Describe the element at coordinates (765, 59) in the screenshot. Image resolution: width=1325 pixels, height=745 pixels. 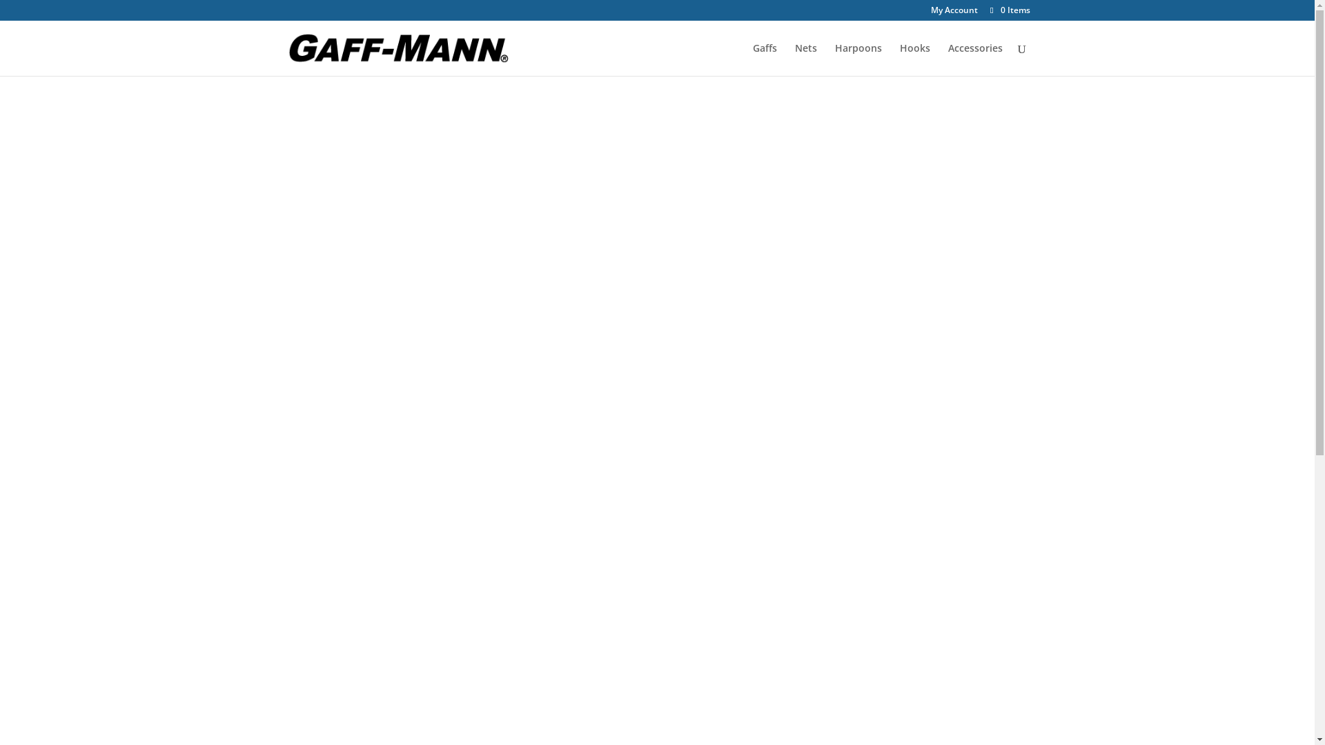
I see `Gaffs` at that location.